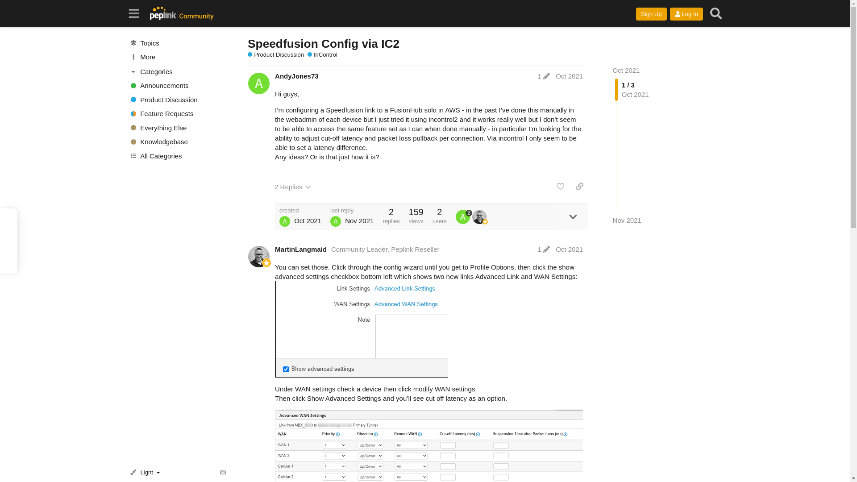 This screenshot has width=857, height=482. What do you see at coordinates (177, 57) in the screenshot?
I see `More` at bounding box center [177, 57].